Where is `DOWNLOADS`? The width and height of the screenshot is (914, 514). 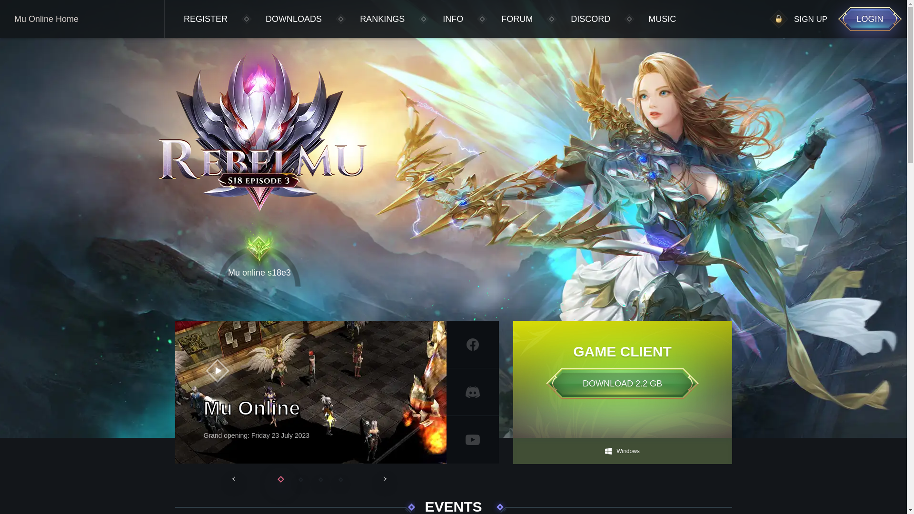
DOWNLOADS is located at coordinates (294, 19).